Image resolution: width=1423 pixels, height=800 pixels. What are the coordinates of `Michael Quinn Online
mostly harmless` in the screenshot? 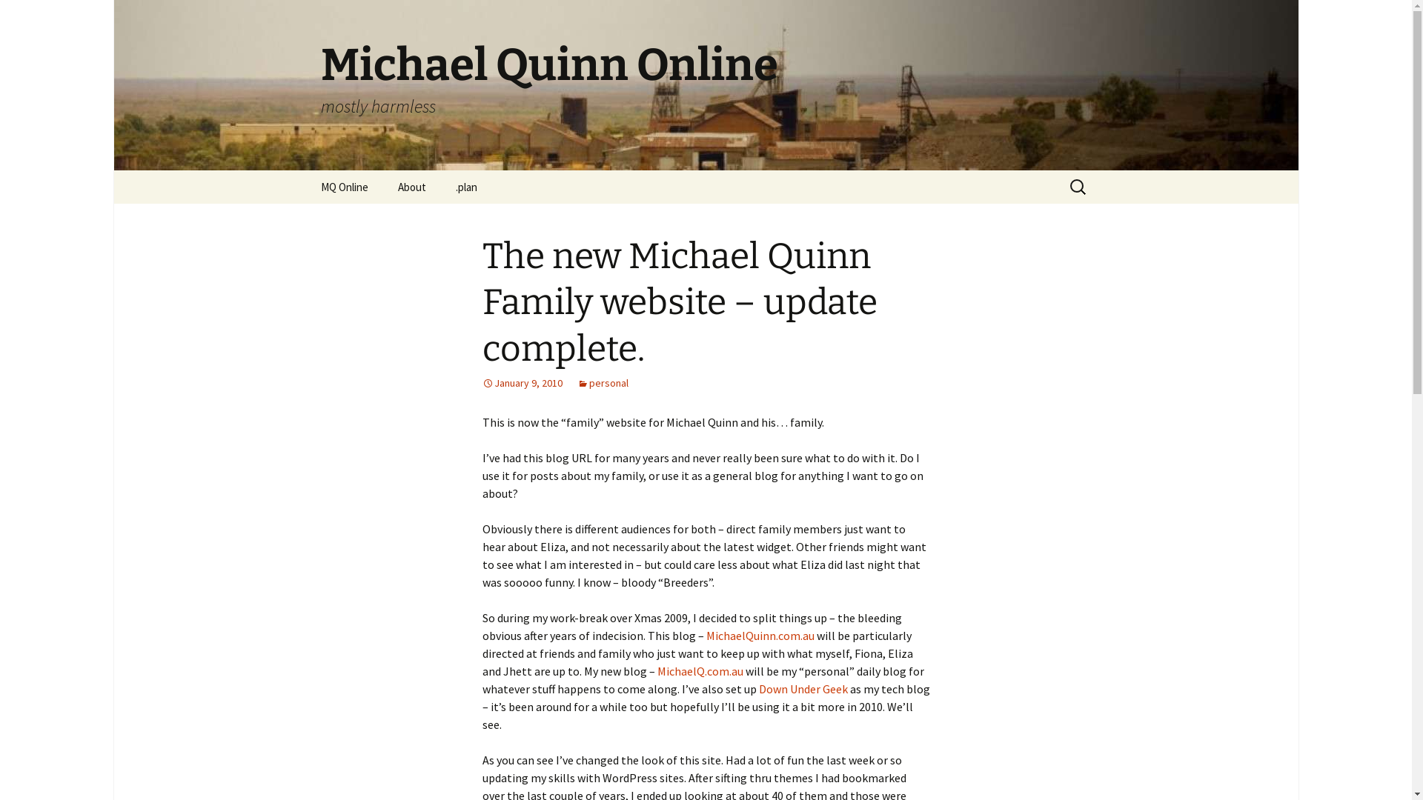 It's located at (706, 85).